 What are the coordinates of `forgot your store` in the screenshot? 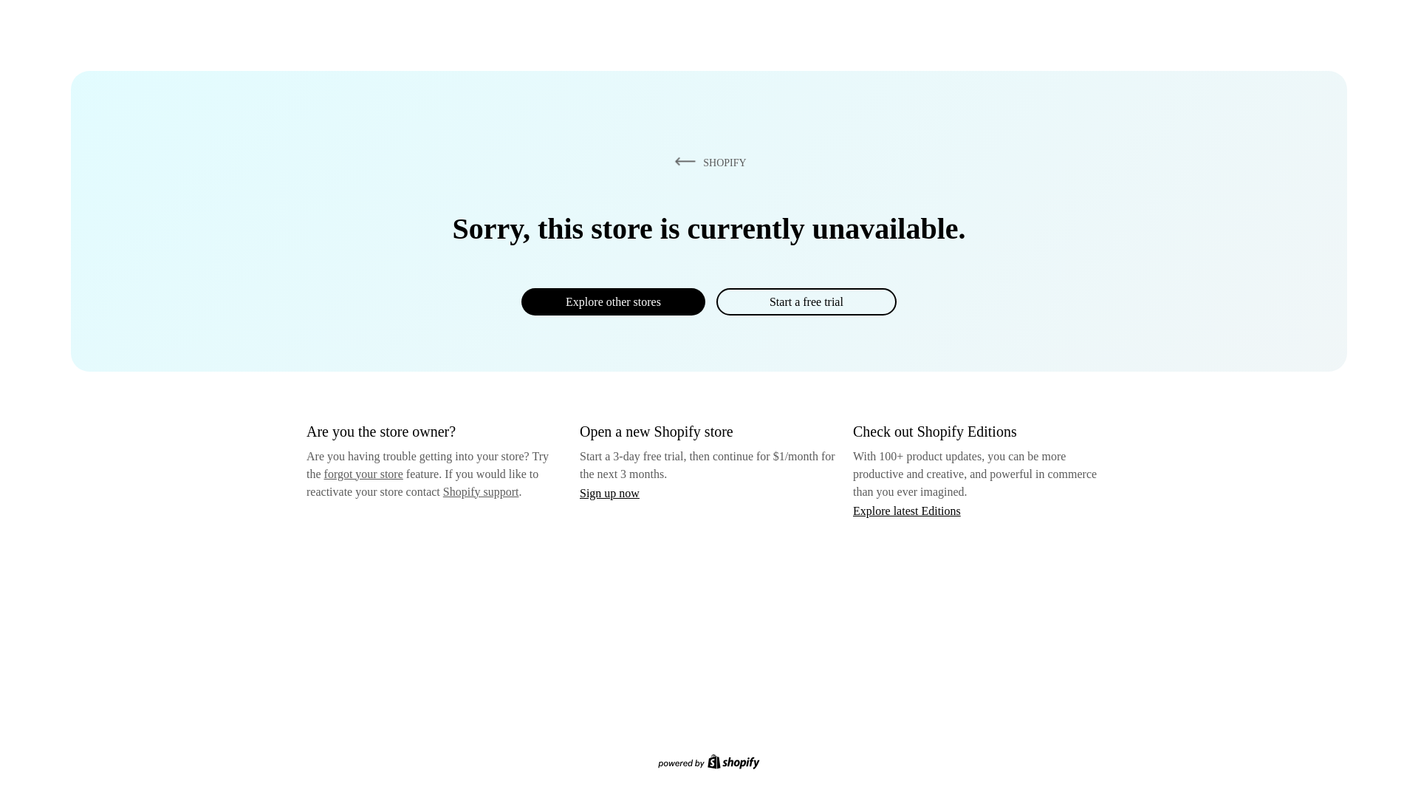 It's located at (363, 474).